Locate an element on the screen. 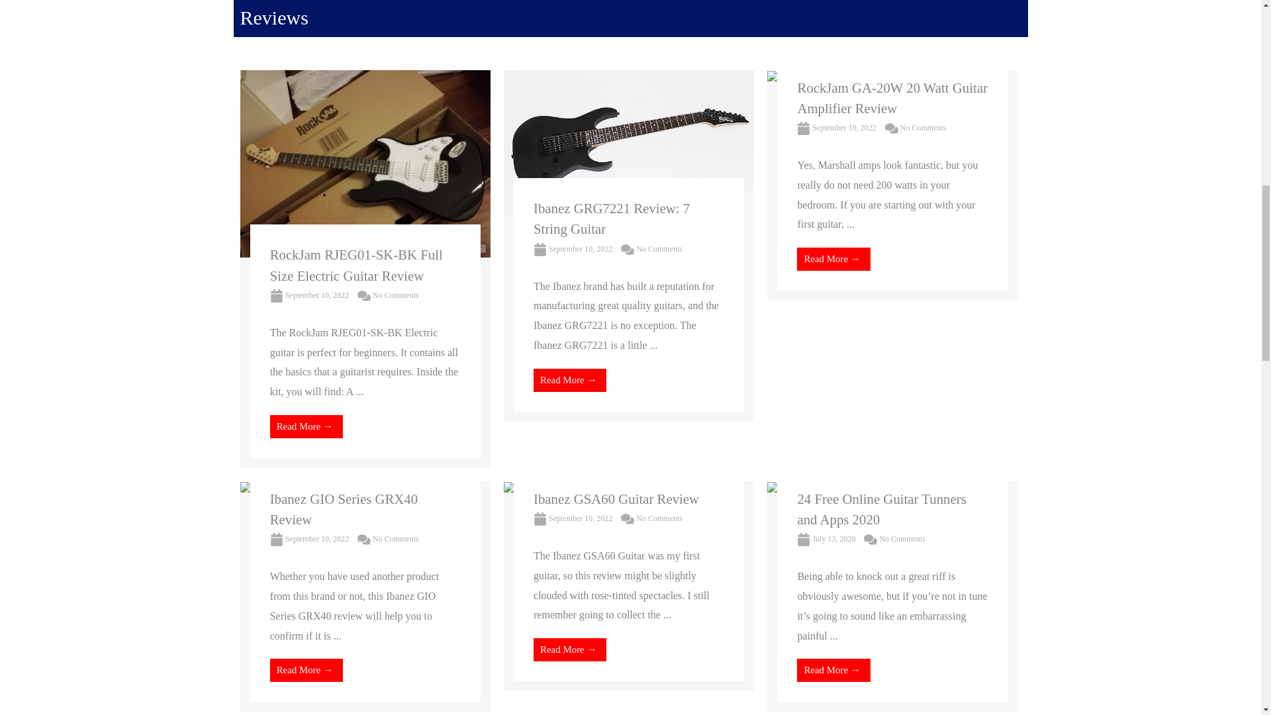  RockJam GA-20W 20 Watt Guitar Amplifier Review is located at coordinates (814, 79).